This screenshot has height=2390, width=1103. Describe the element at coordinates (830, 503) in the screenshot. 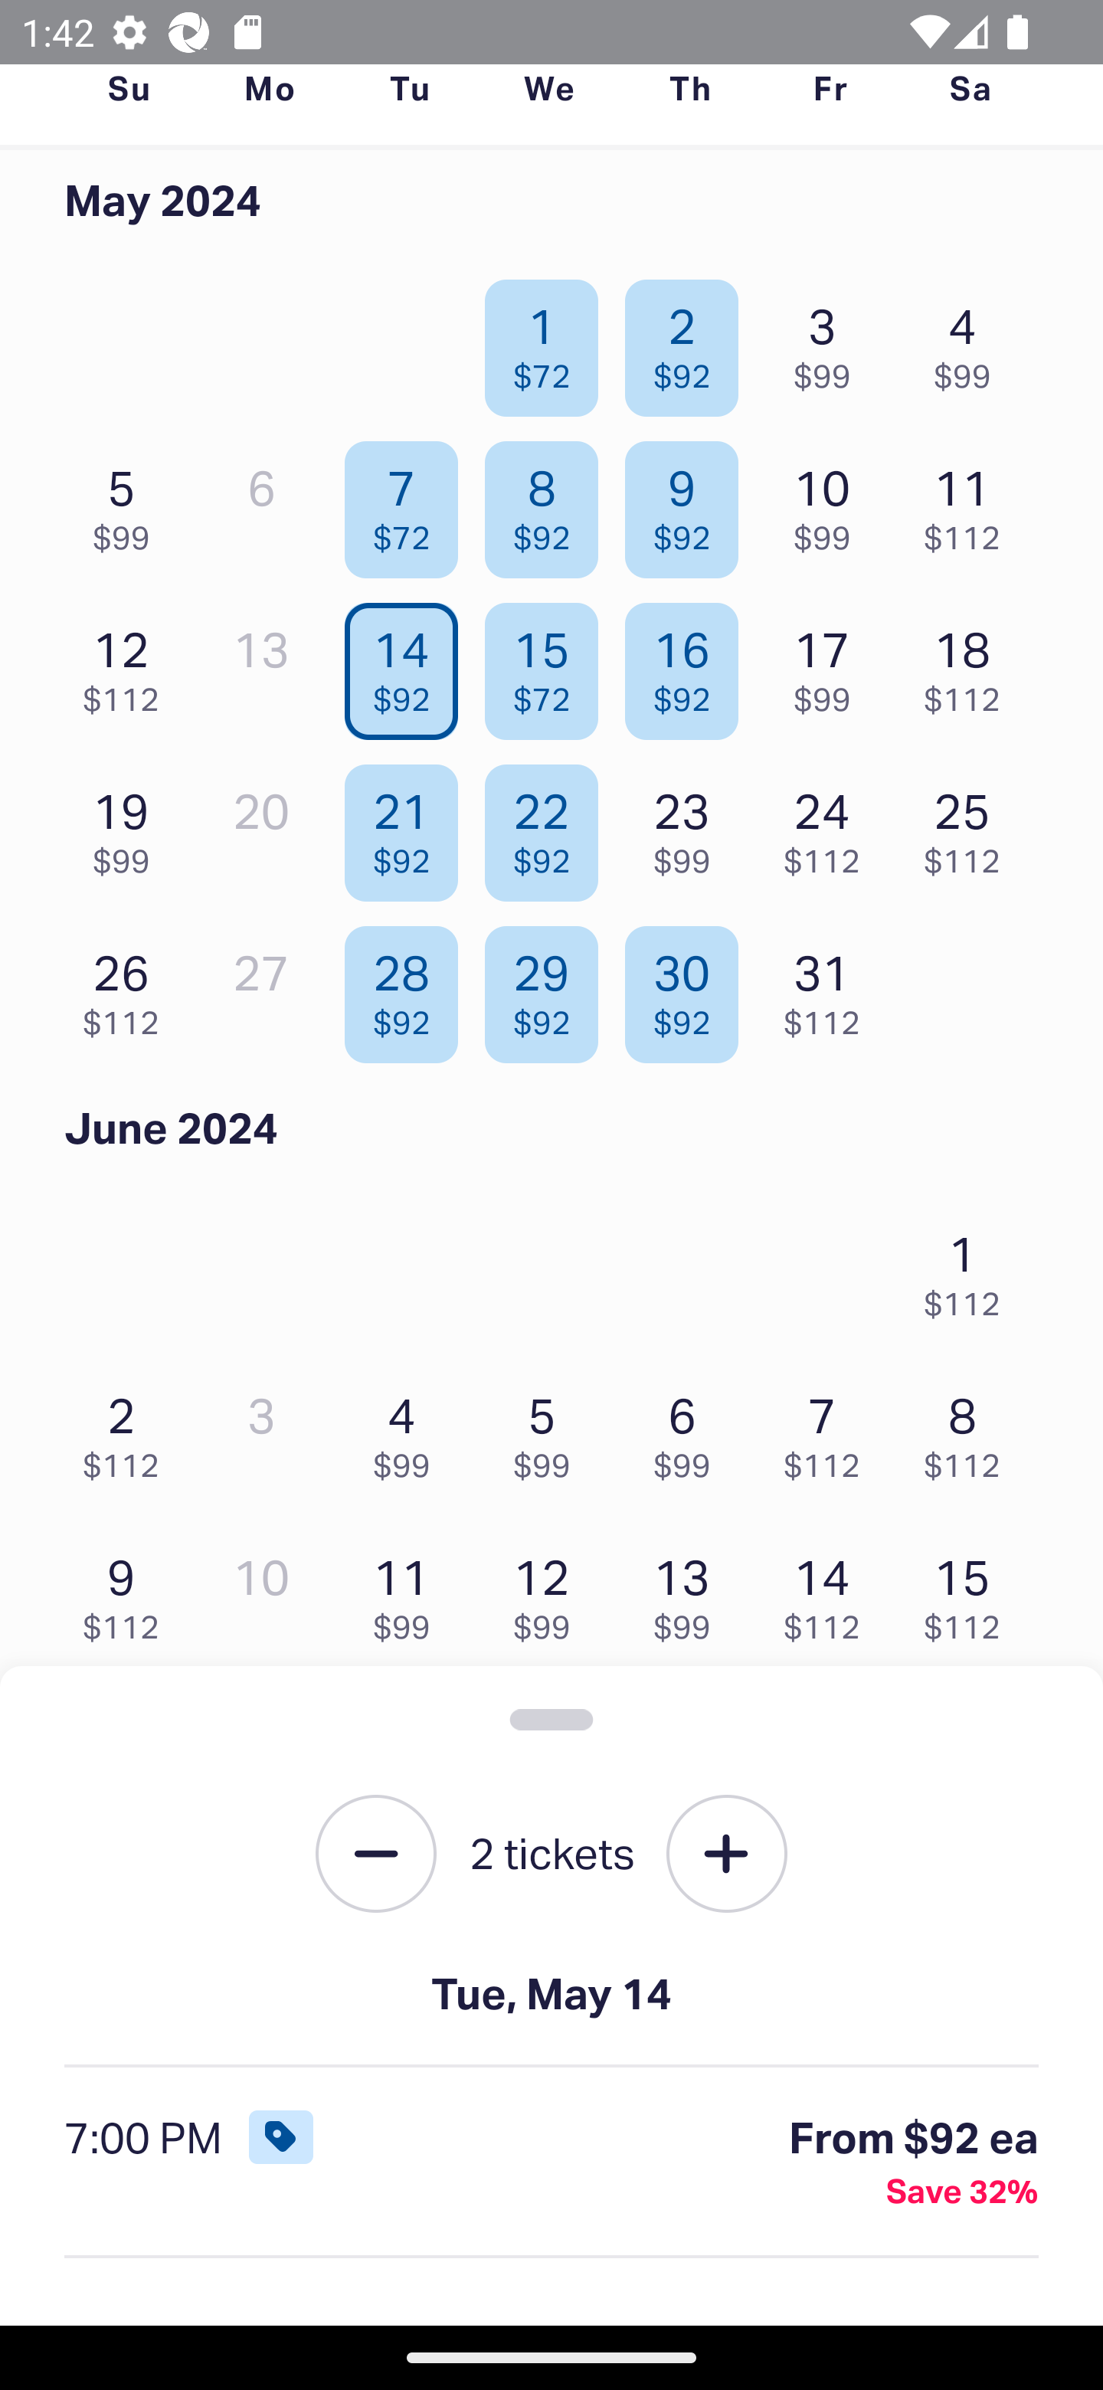

I see `10 $99` at that location.